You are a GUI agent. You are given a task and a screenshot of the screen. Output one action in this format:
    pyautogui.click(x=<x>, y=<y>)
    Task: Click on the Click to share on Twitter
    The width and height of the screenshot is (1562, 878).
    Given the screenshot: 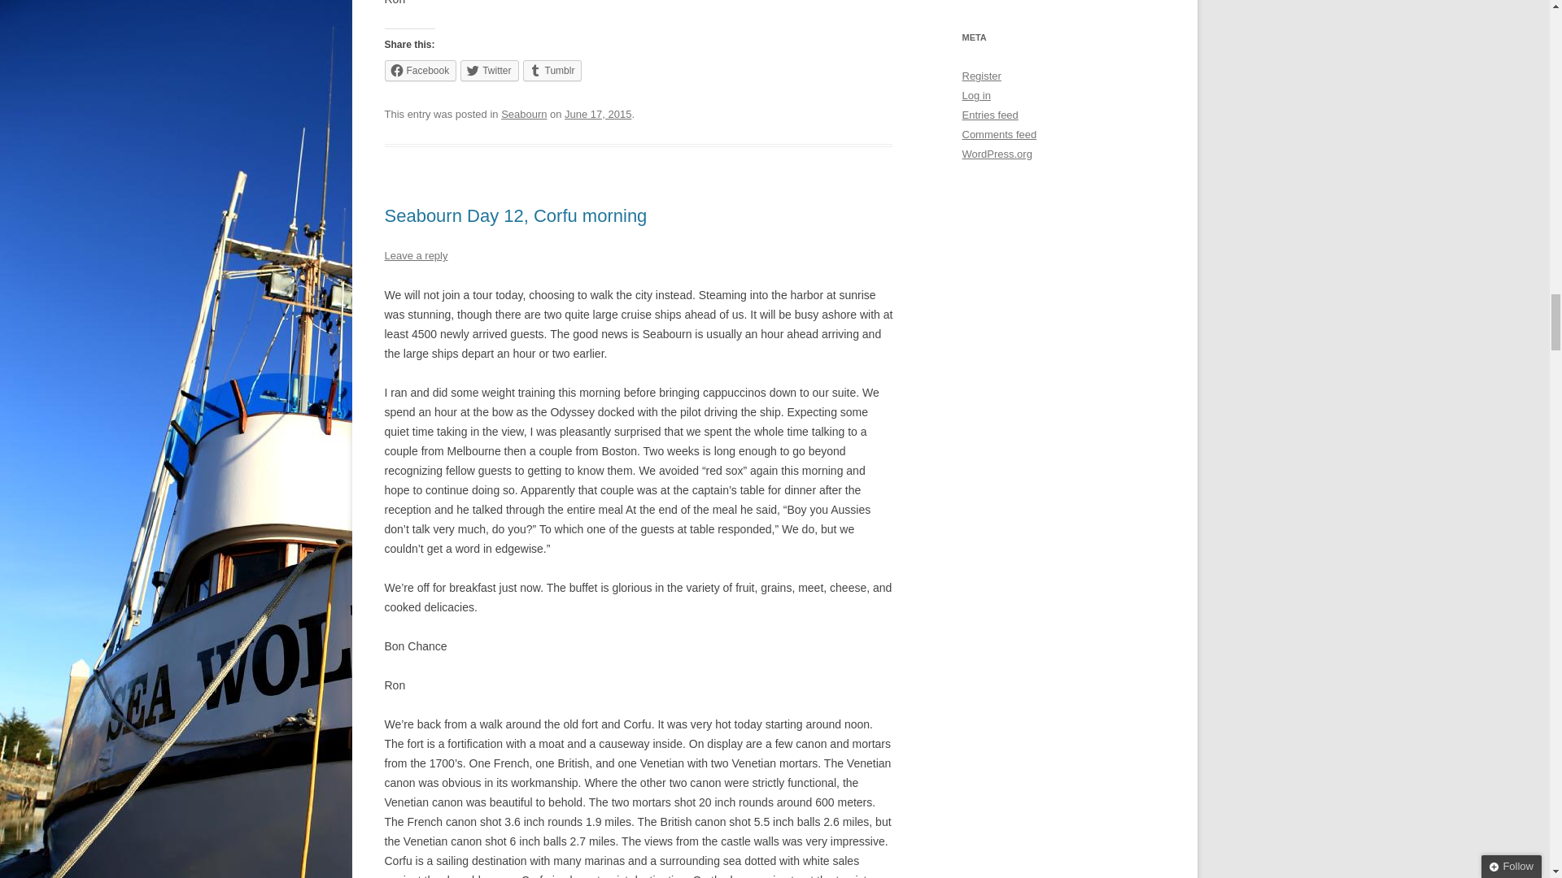 What is the action you would take?
    pyautogui.click(x=490, y=71)
    